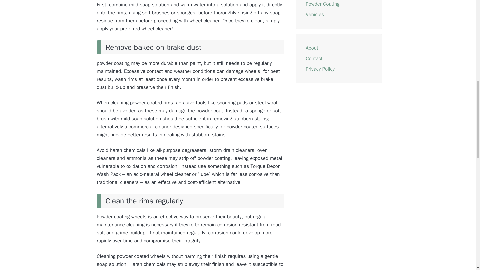 The height and width of the screenshot is (270, 480). I want to click on Vehicles, so click(315, 14).